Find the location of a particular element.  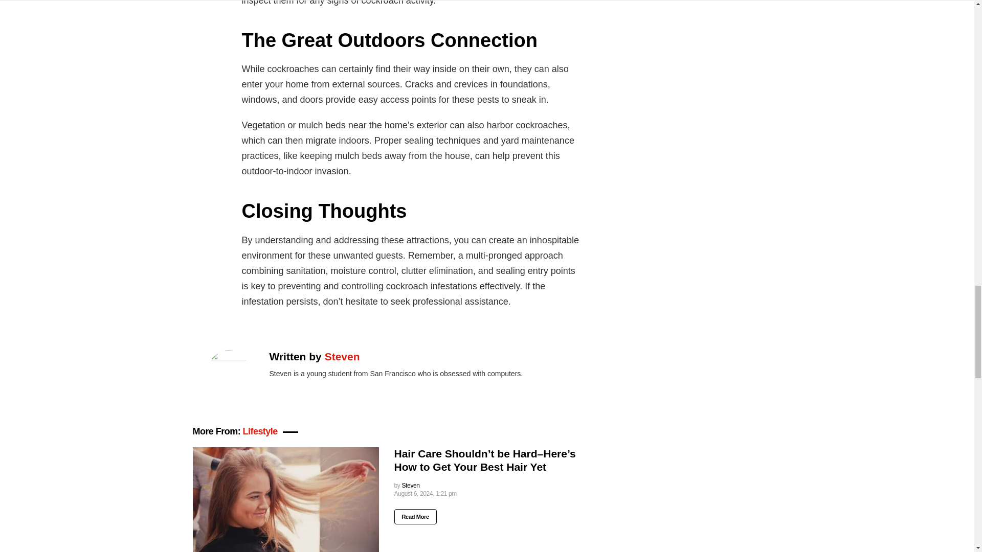

Steven is located at coordinates (410, 485).